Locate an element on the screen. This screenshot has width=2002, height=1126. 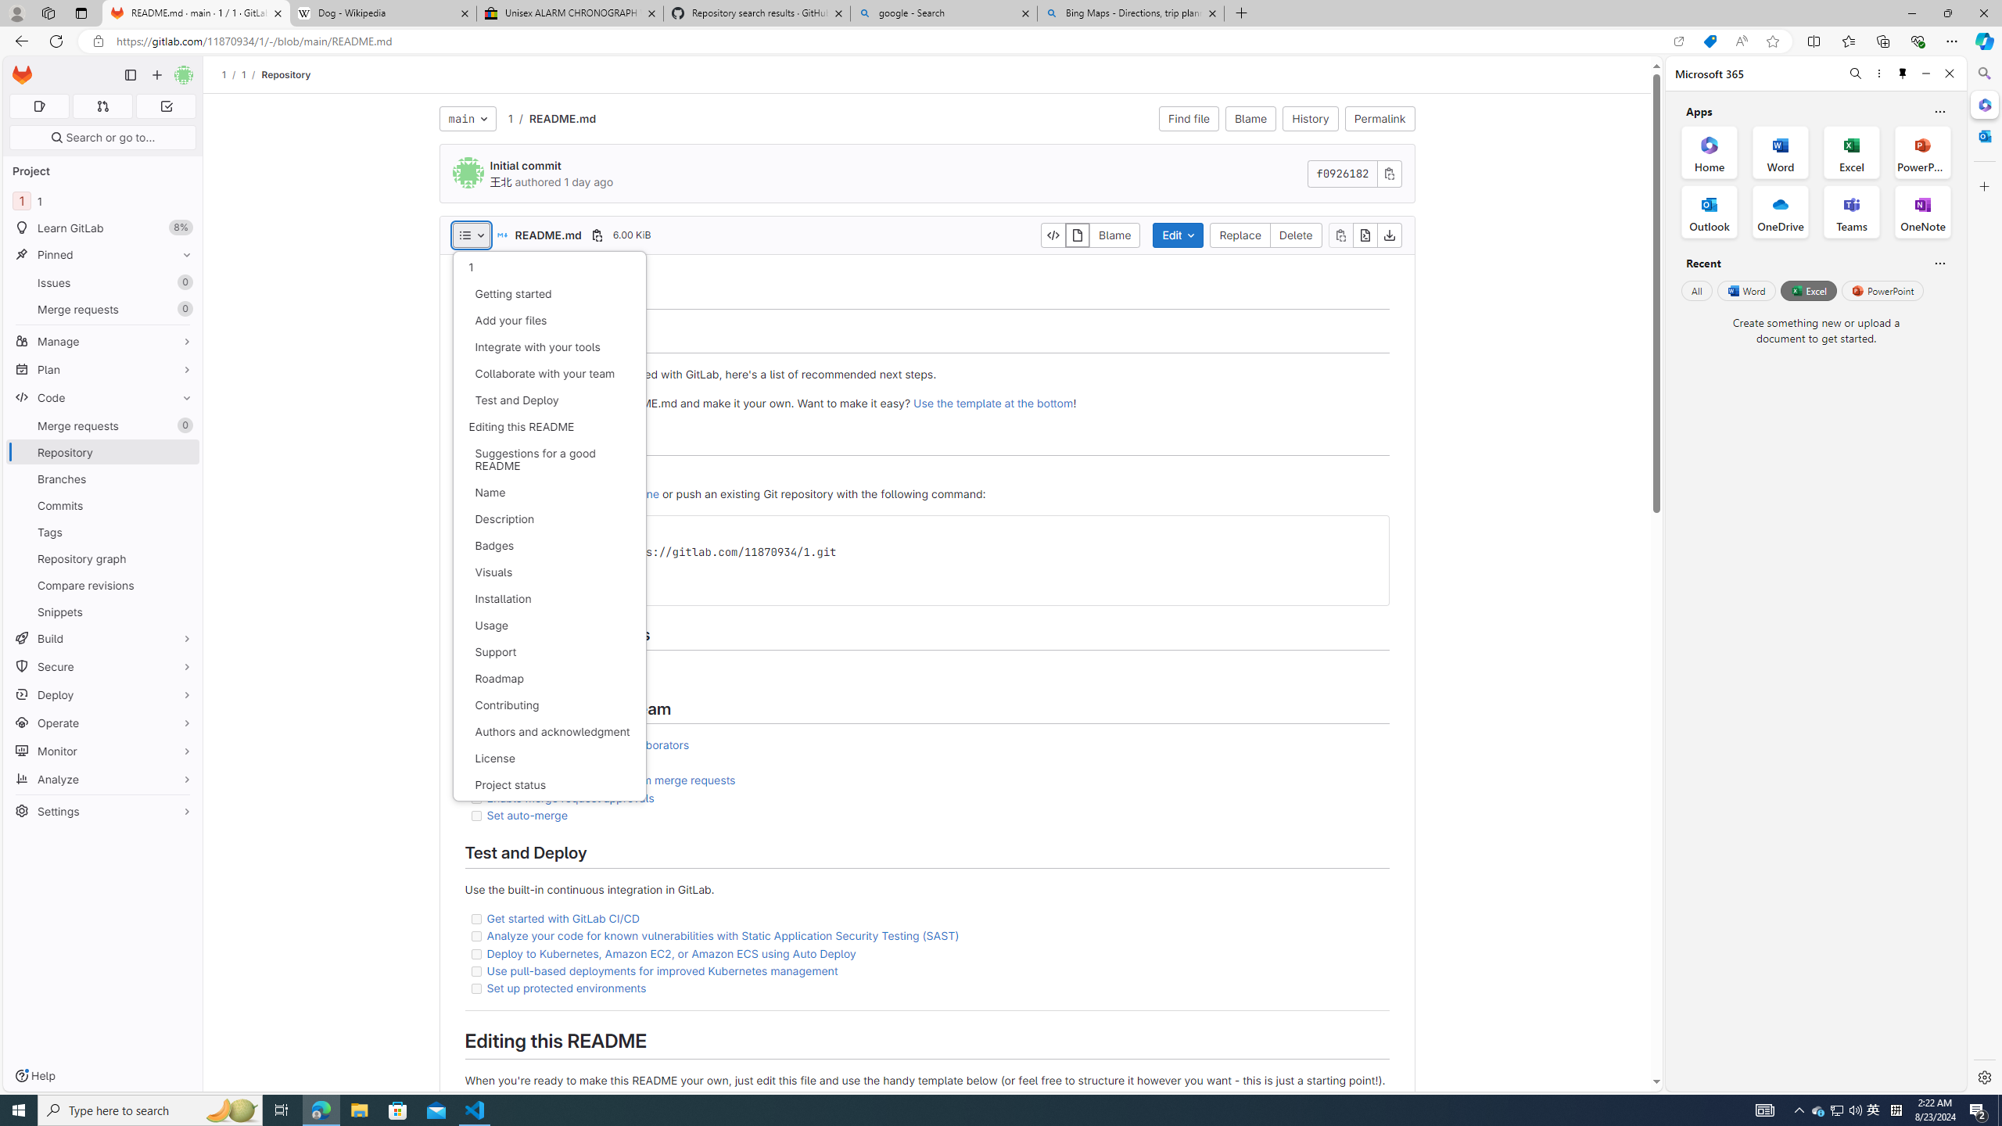
Description is located at coordinates (549, 519).